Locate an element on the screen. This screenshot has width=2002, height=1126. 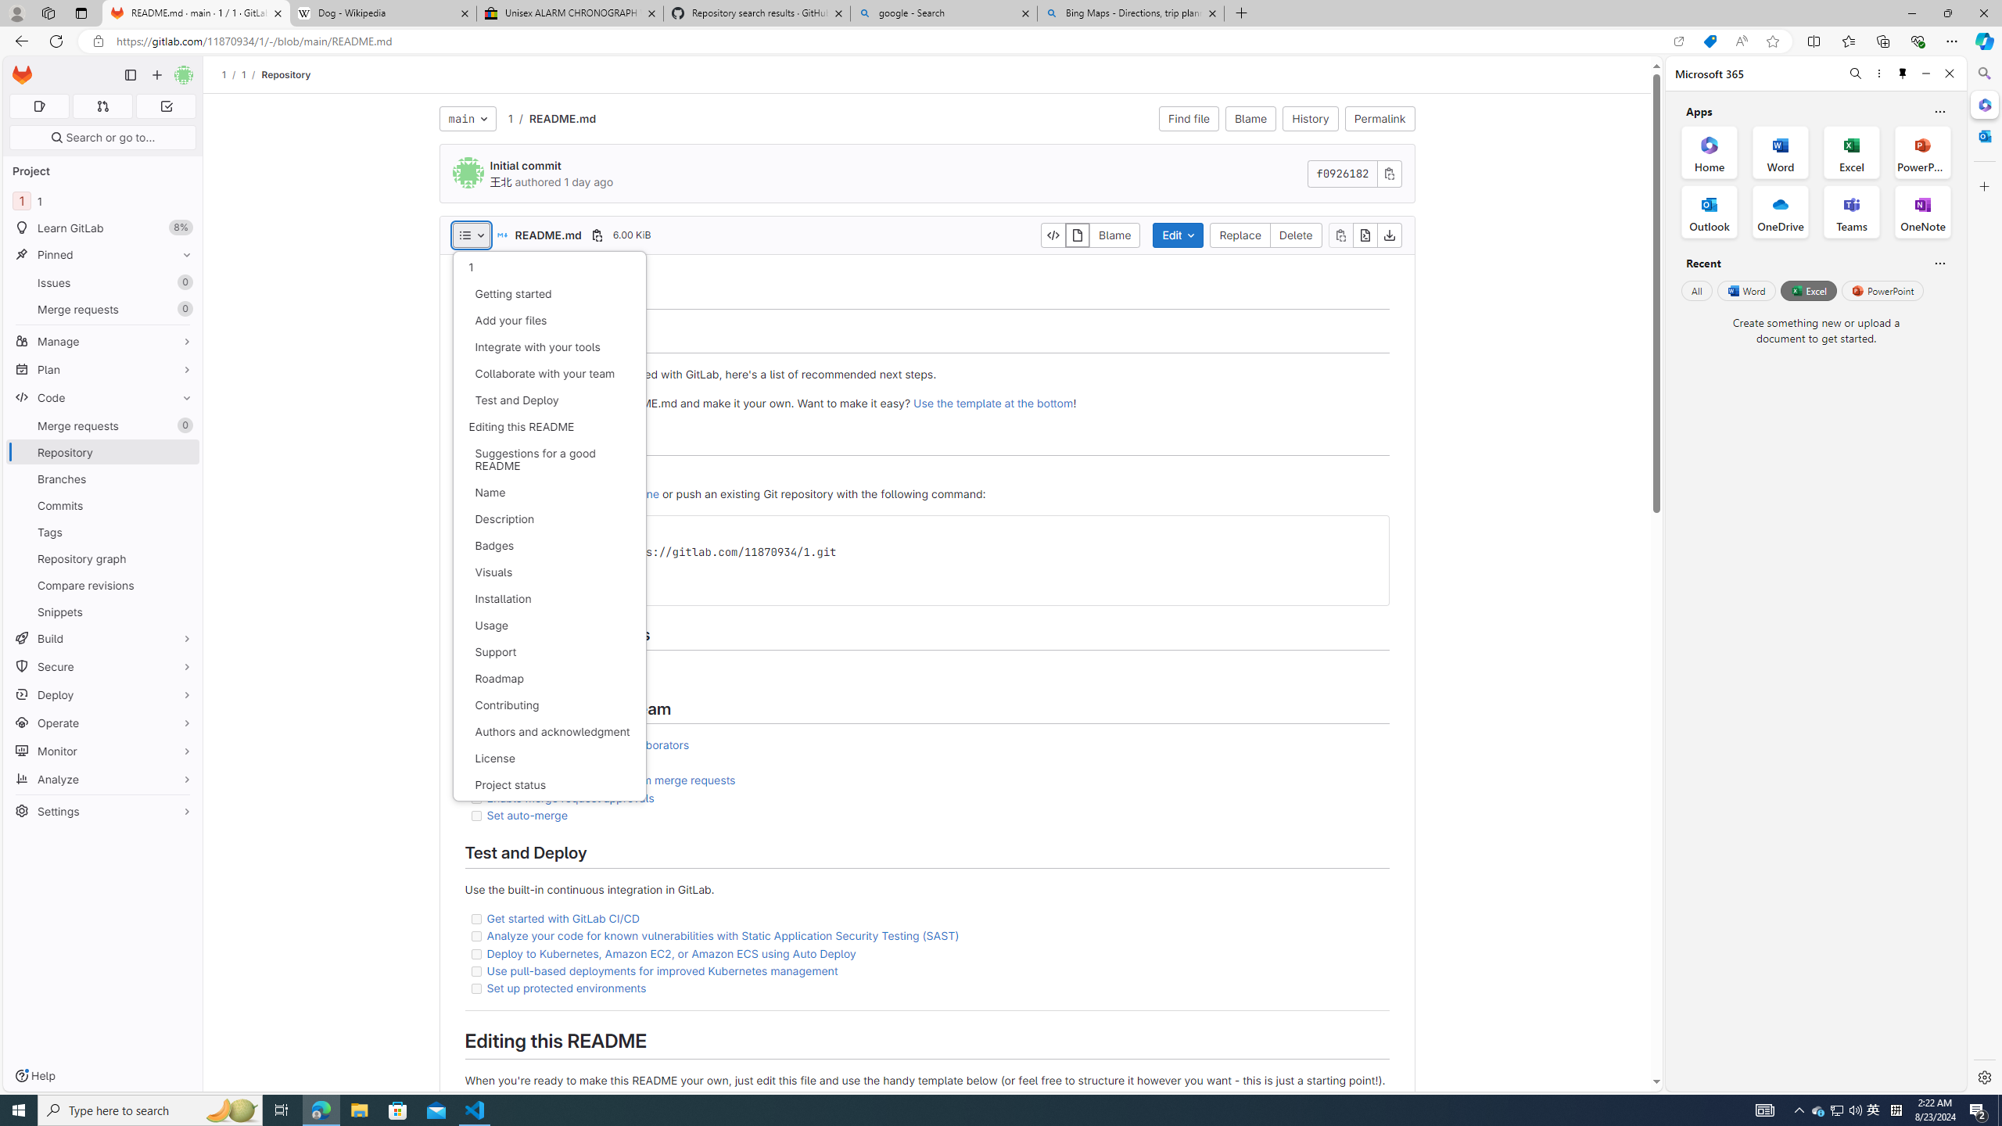
Description is located at coordinates (549, 519).